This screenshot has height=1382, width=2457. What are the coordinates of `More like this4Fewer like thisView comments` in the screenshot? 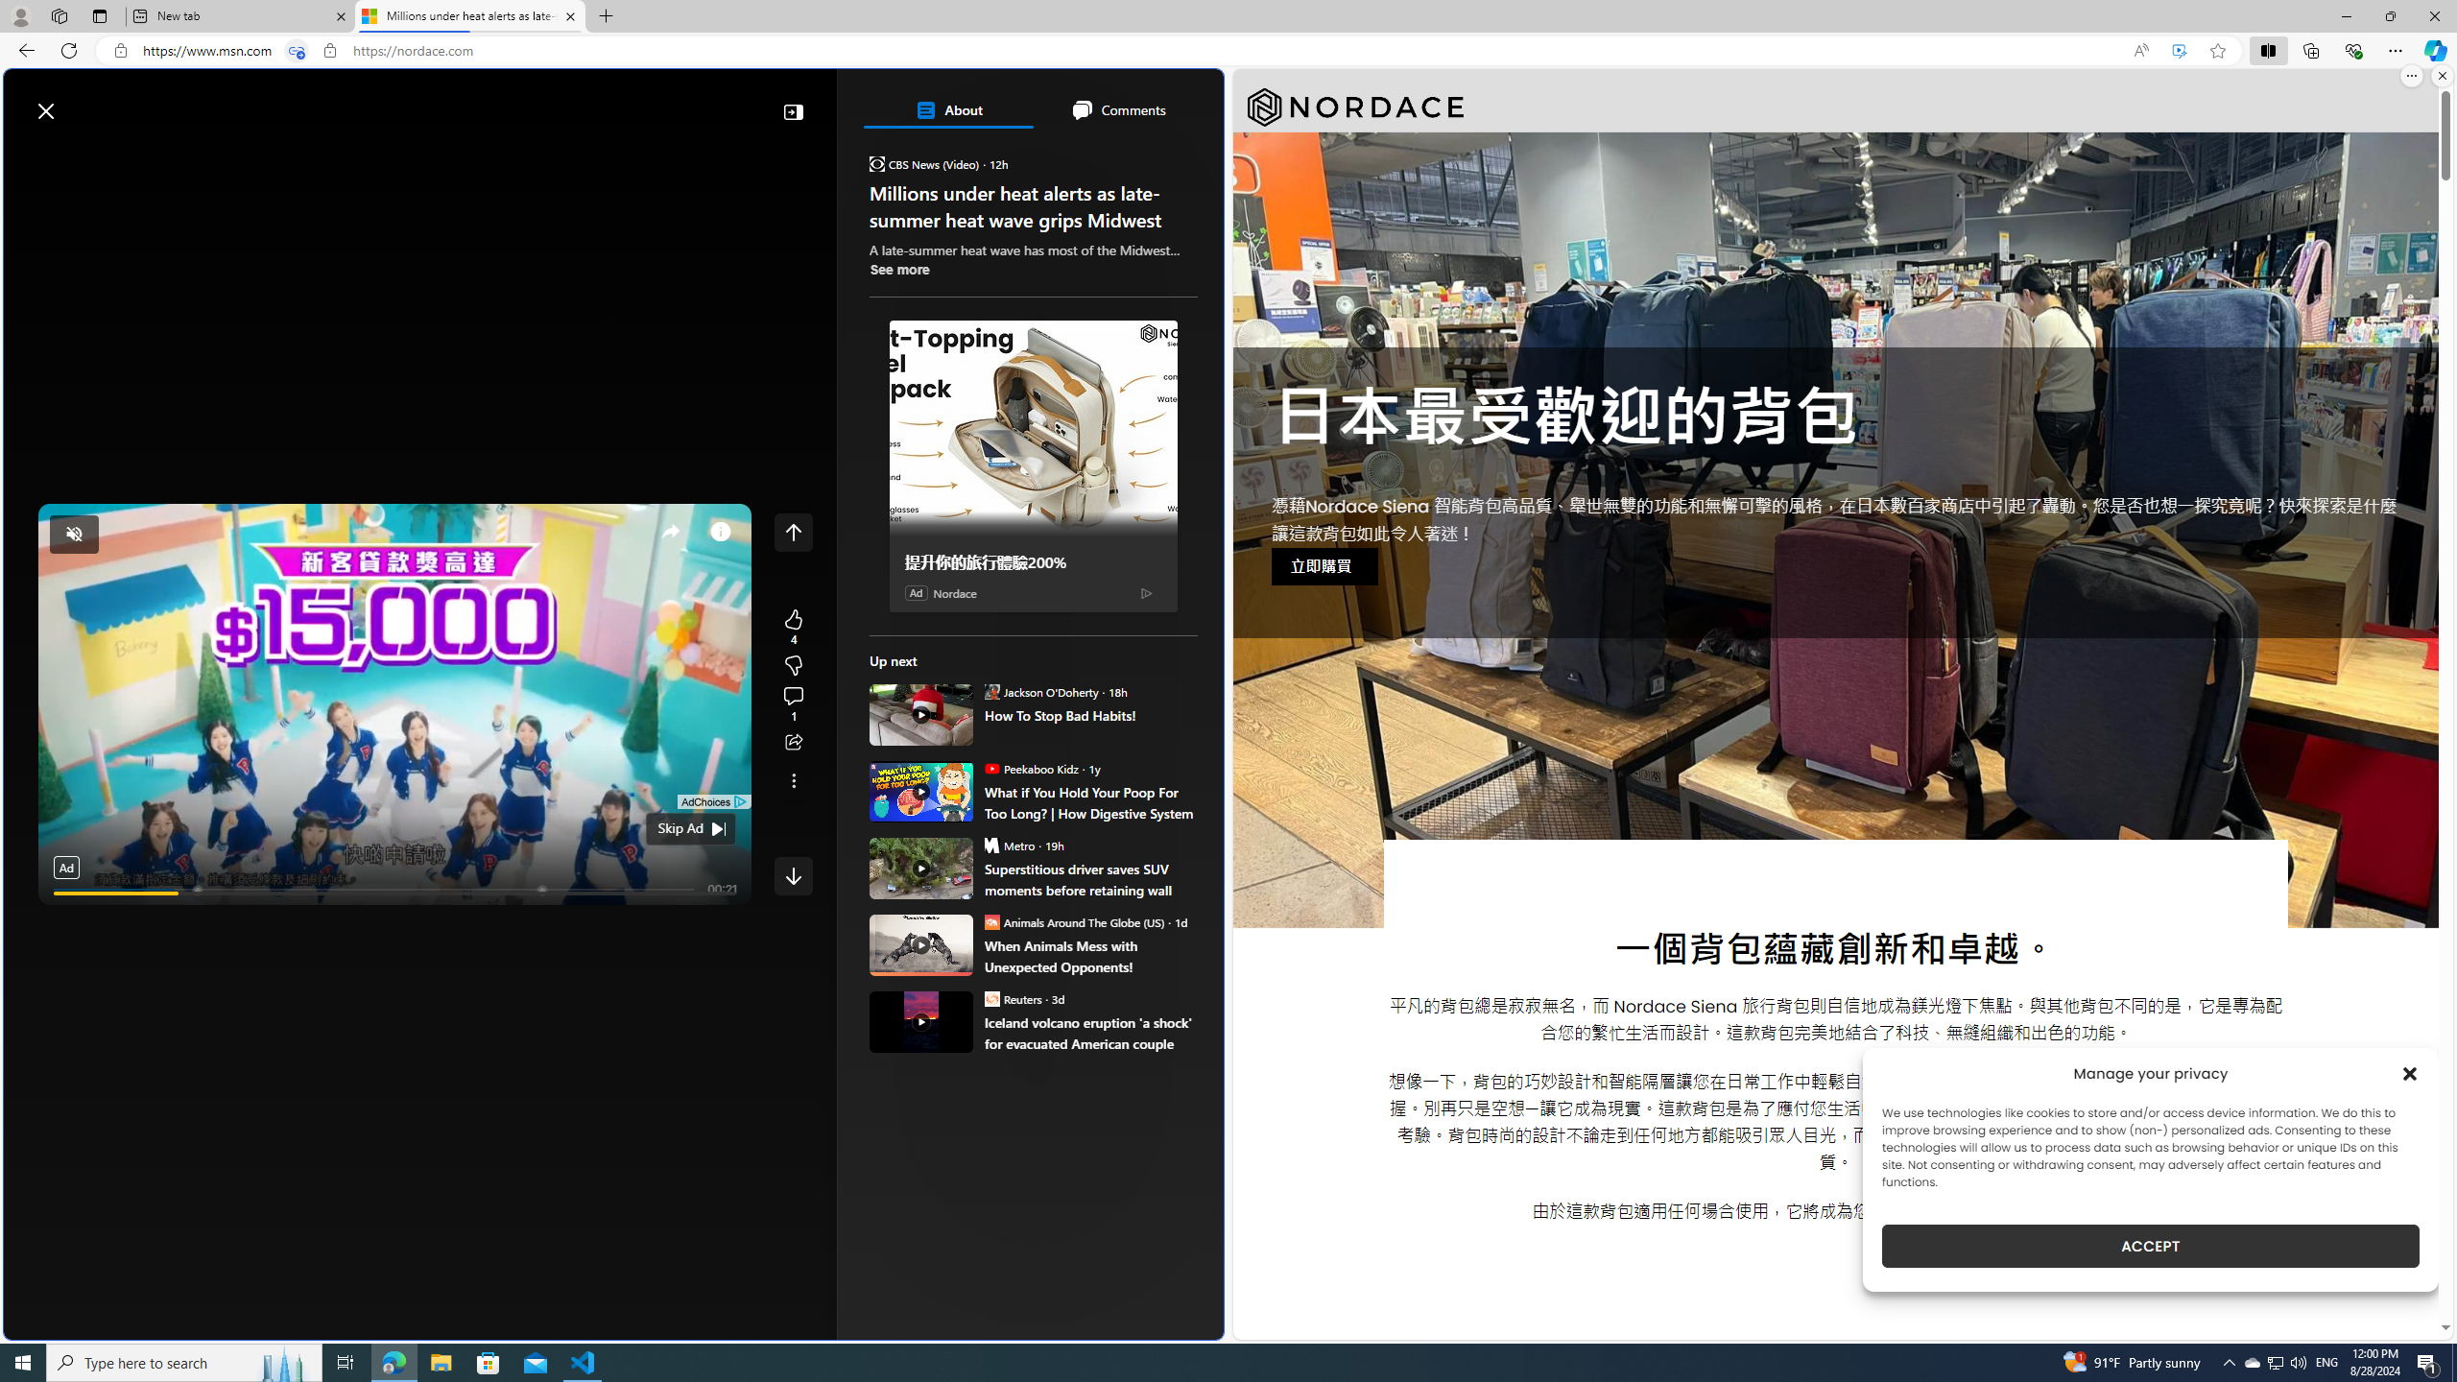 It's located at (793, 666).